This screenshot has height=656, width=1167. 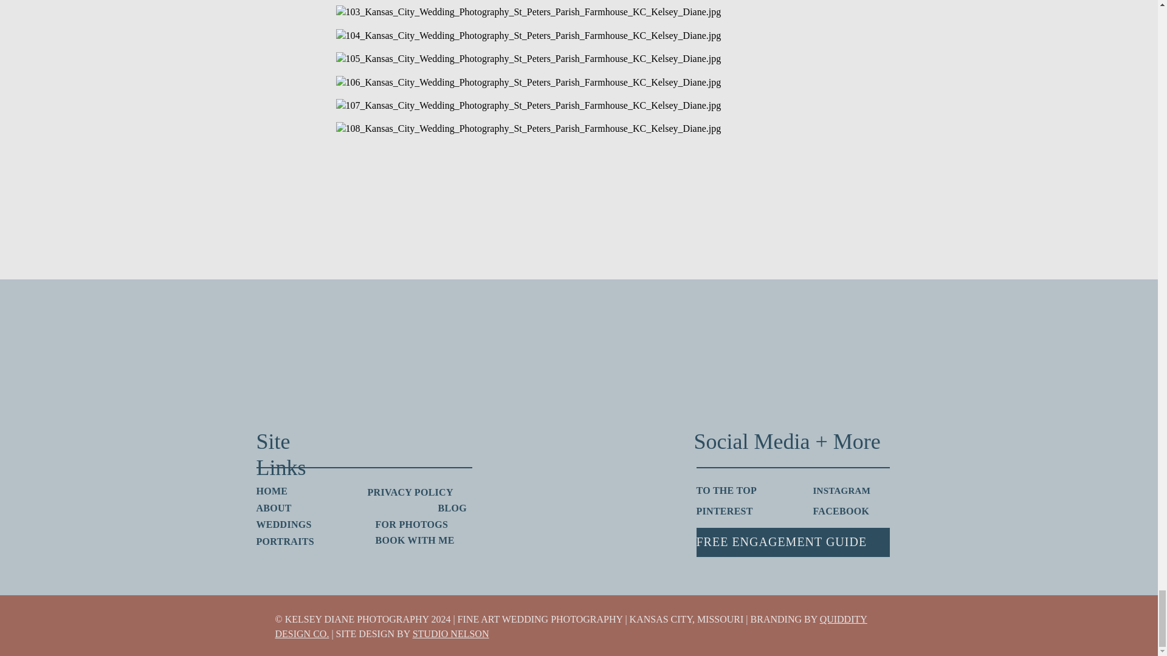 What do you see at coordinates (893, 346) in the screenshot?
I see `Quiason-518` at bounding box center [893, 346].